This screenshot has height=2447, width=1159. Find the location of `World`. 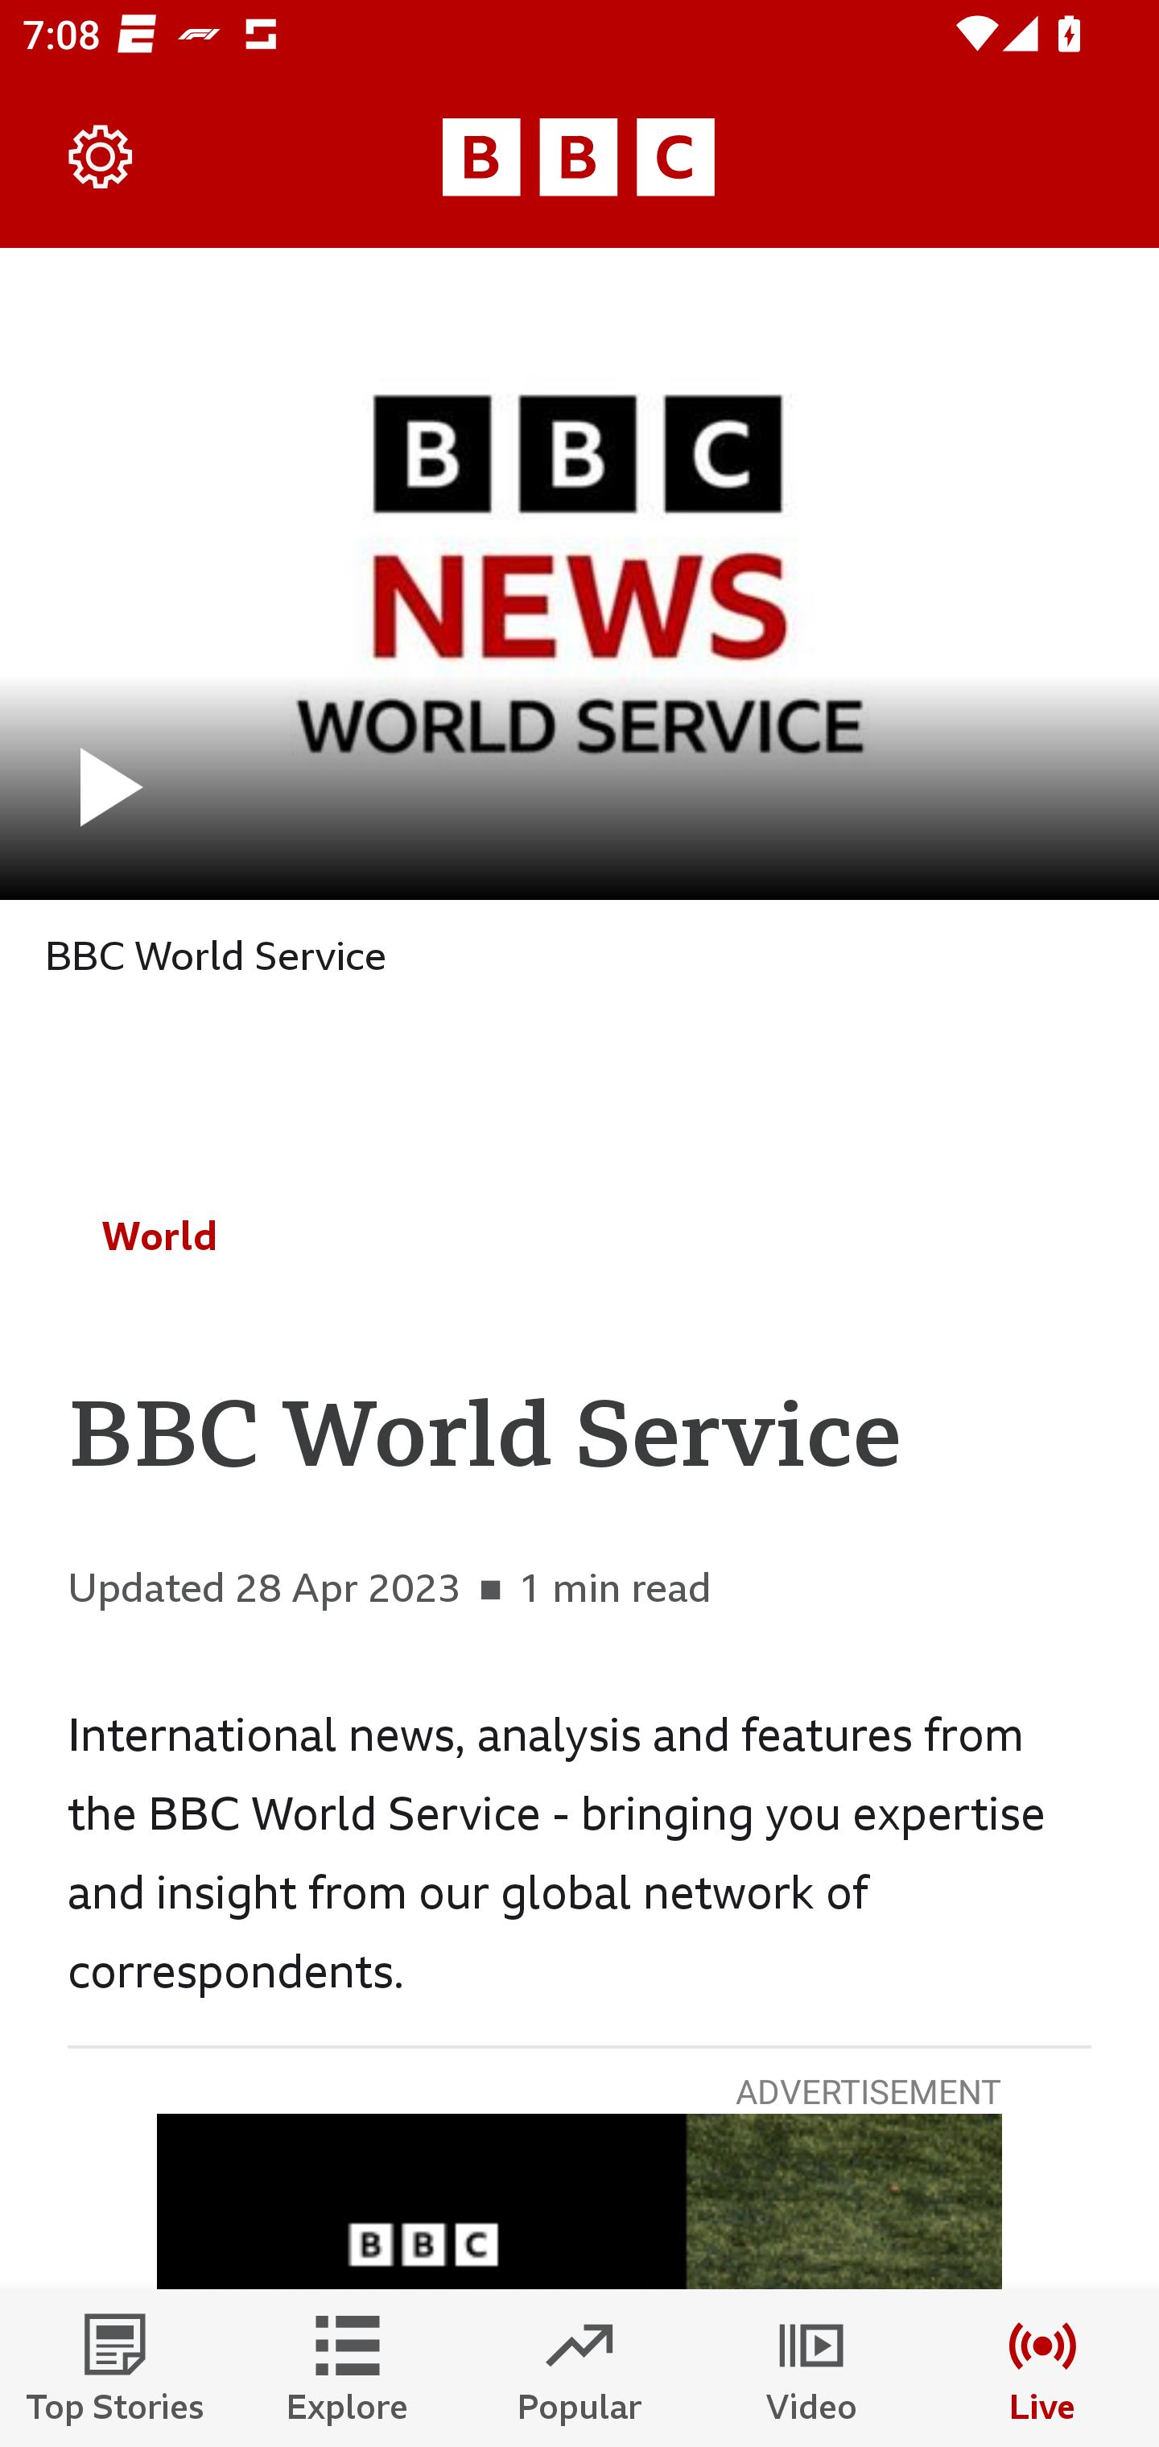

World is located at coordinates (159, 1236).